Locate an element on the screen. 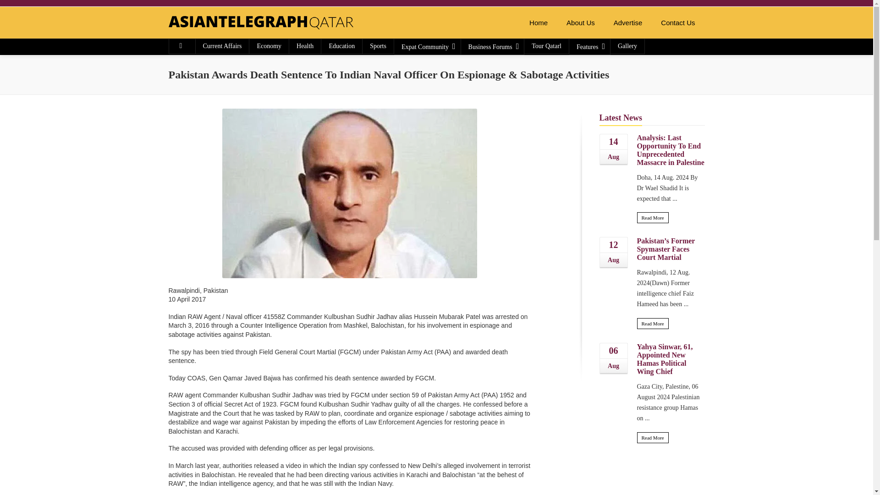 This screenshot has width=880, height=495. Contact Us is located at coordinates (678, 23).